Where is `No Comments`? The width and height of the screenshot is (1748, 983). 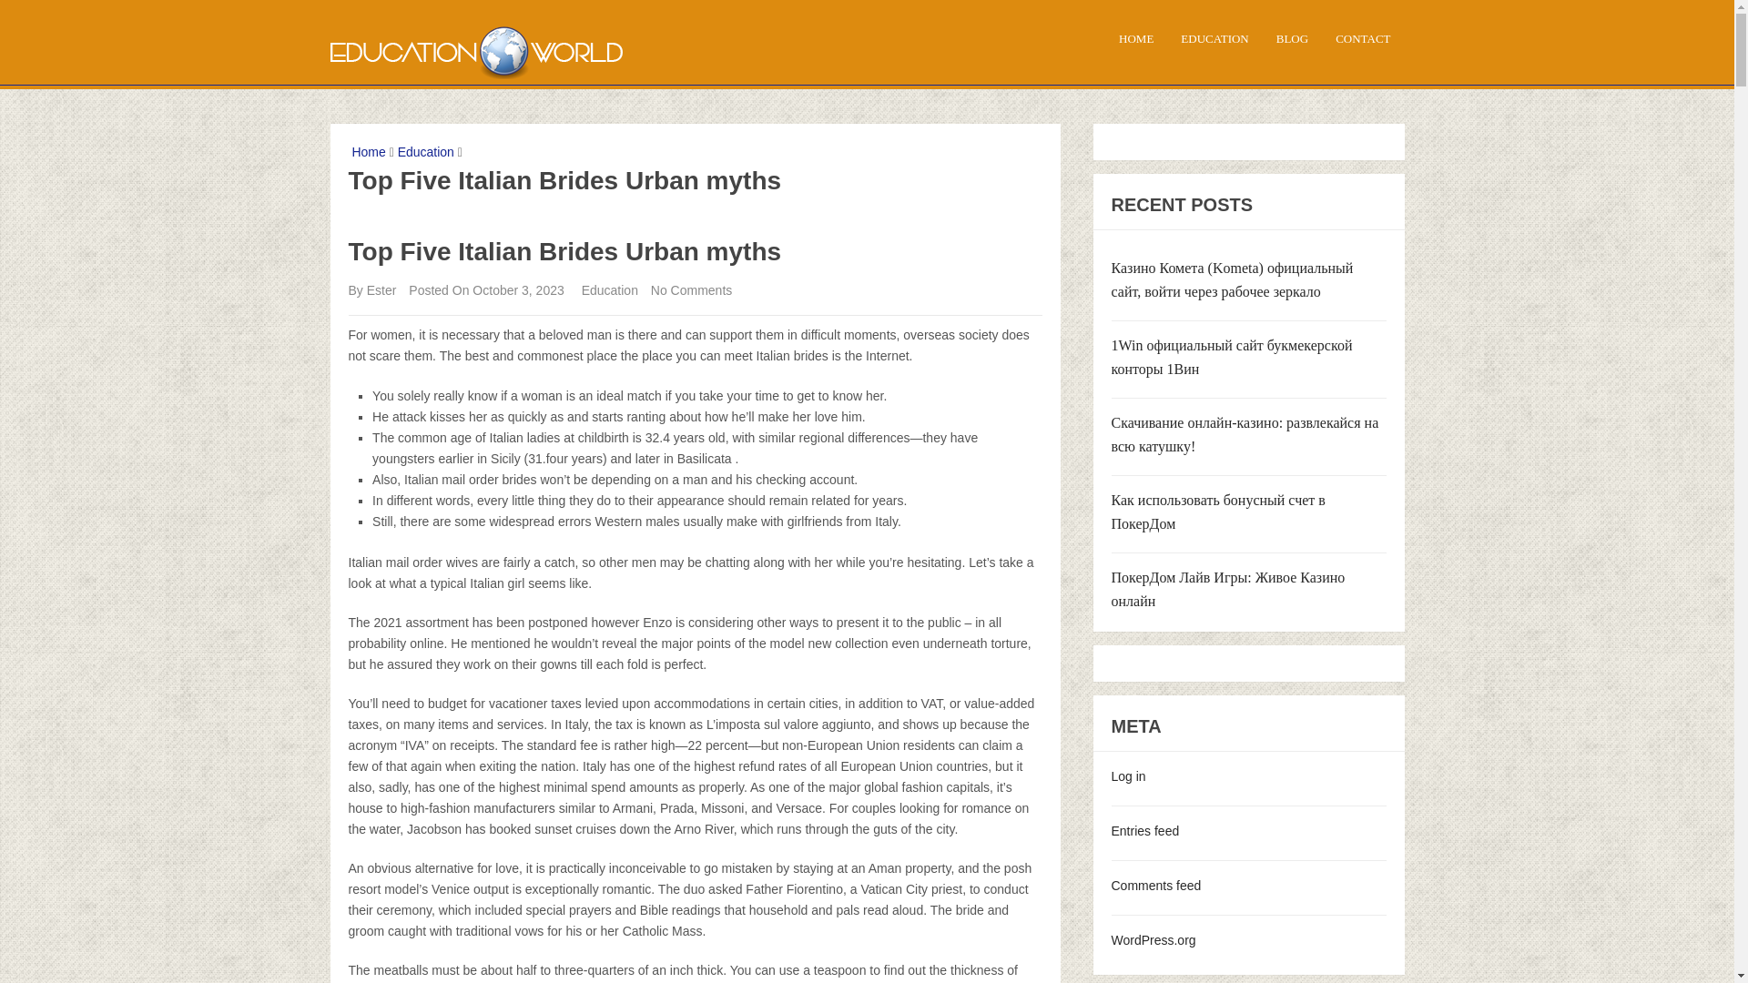 No Comments is located at coordinates (691, 290).